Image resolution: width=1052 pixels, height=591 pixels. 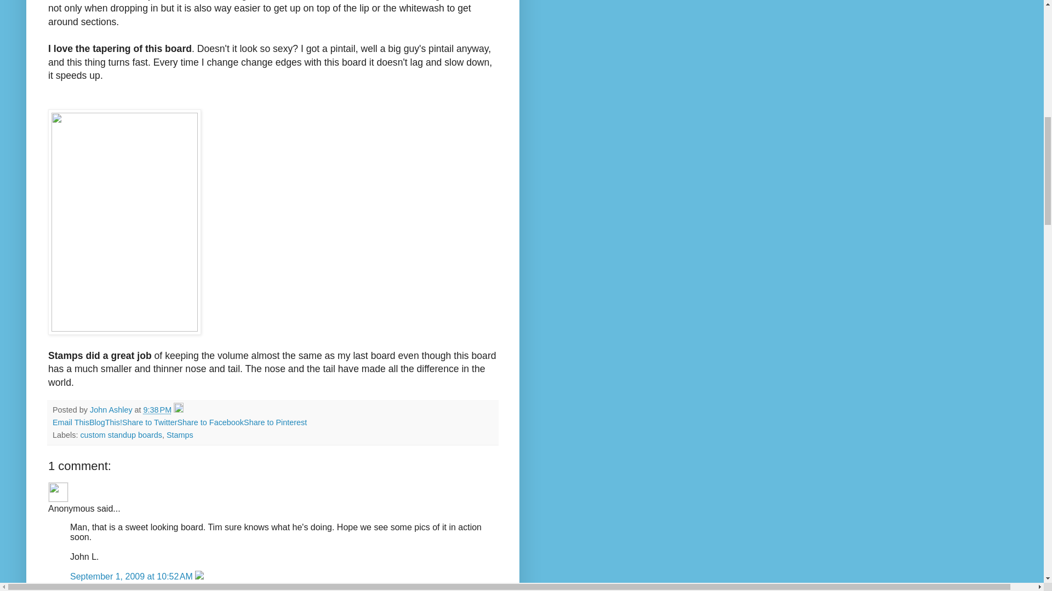 I want to click on BlogThis!, so click(x=105, y=422).